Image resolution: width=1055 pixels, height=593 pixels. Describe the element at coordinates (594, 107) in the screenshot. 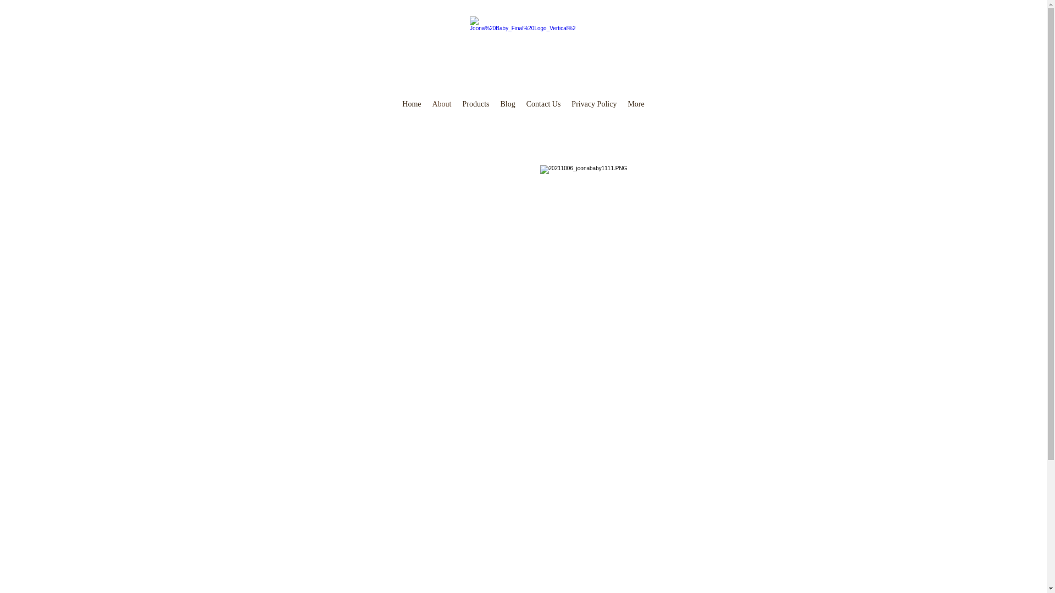

I see `Privacy Policy` at that location.